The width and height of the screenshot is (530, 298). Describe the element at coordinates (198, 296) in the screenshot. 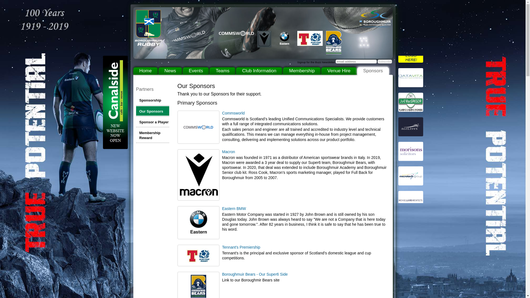

I see `Boroughmuir Bears - Our Super6 Side` at that location.